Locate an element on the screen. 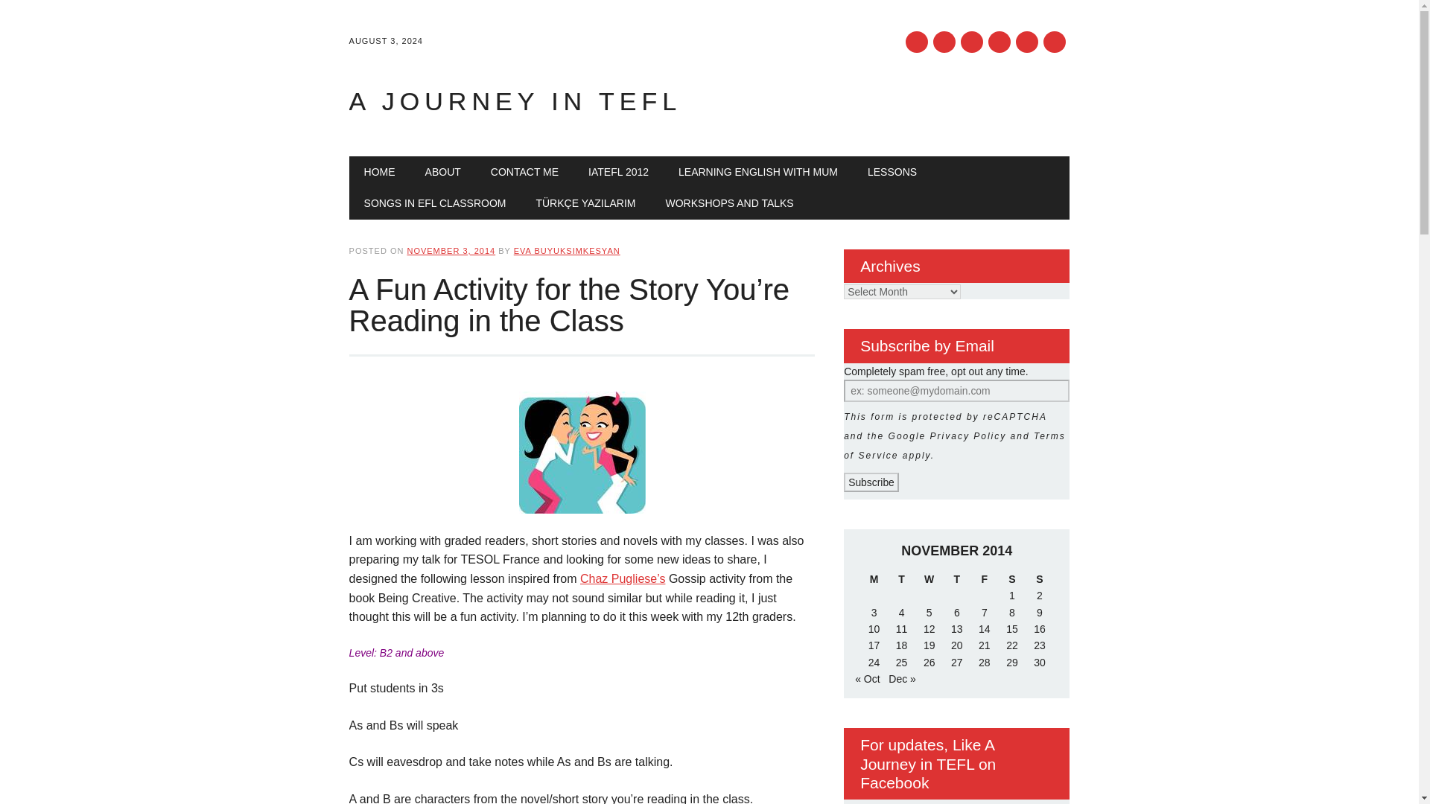 The height and width of the screenshot is (804, 1430). Facebook is located at coordinates (916, 42).